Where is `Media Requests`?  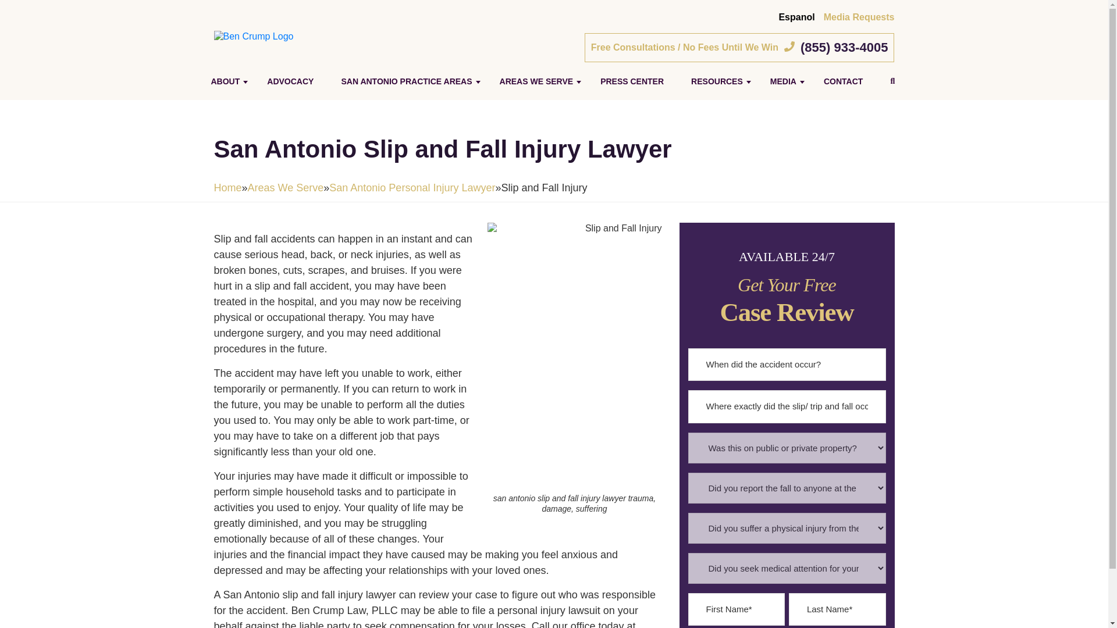
Media Requests is located at coordinates (859, 16).